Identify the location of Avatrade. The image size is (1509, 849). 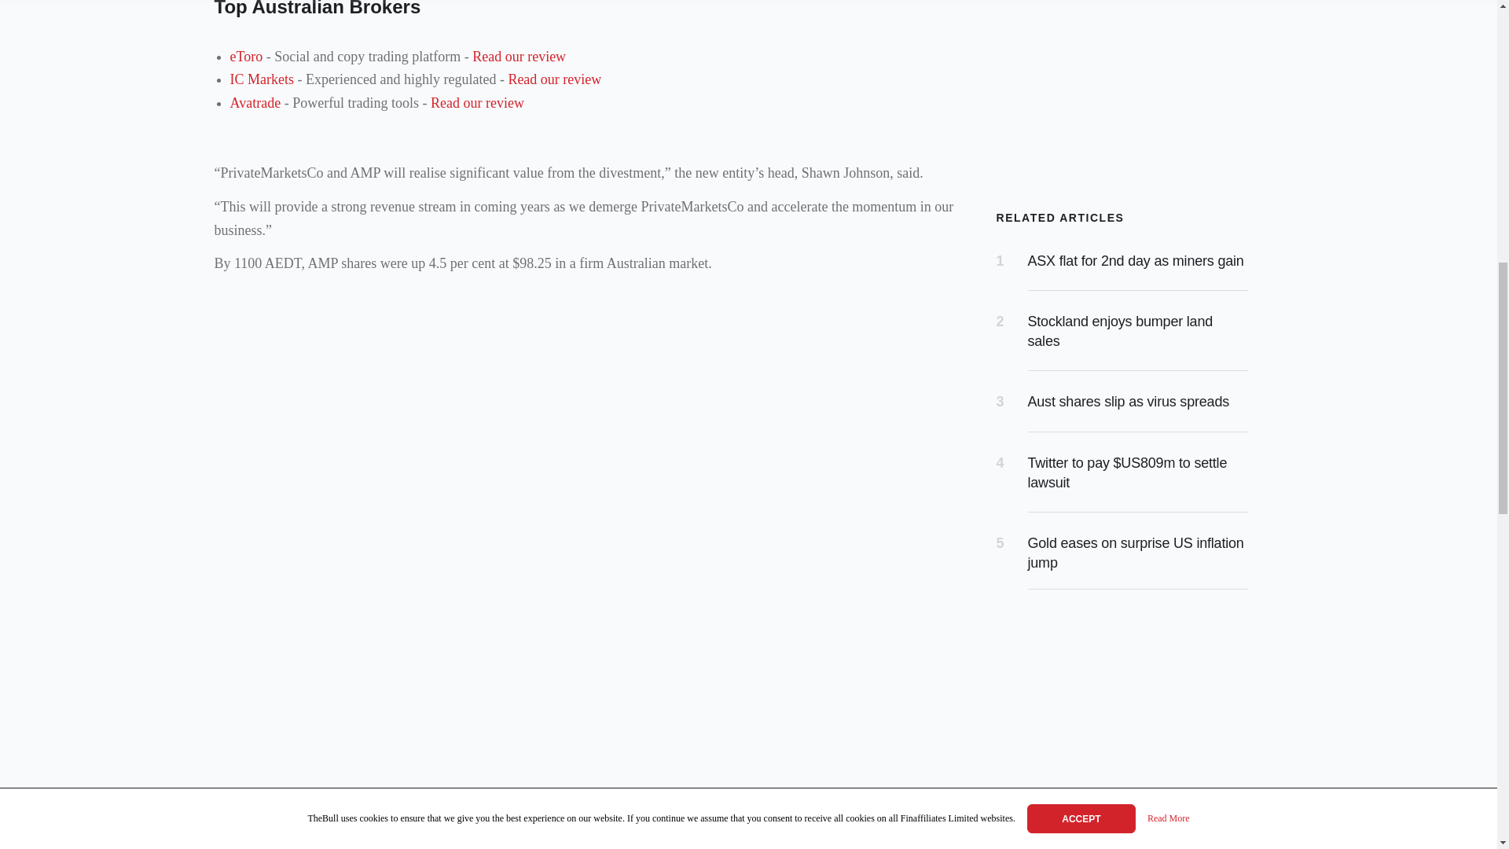
(255, 102).